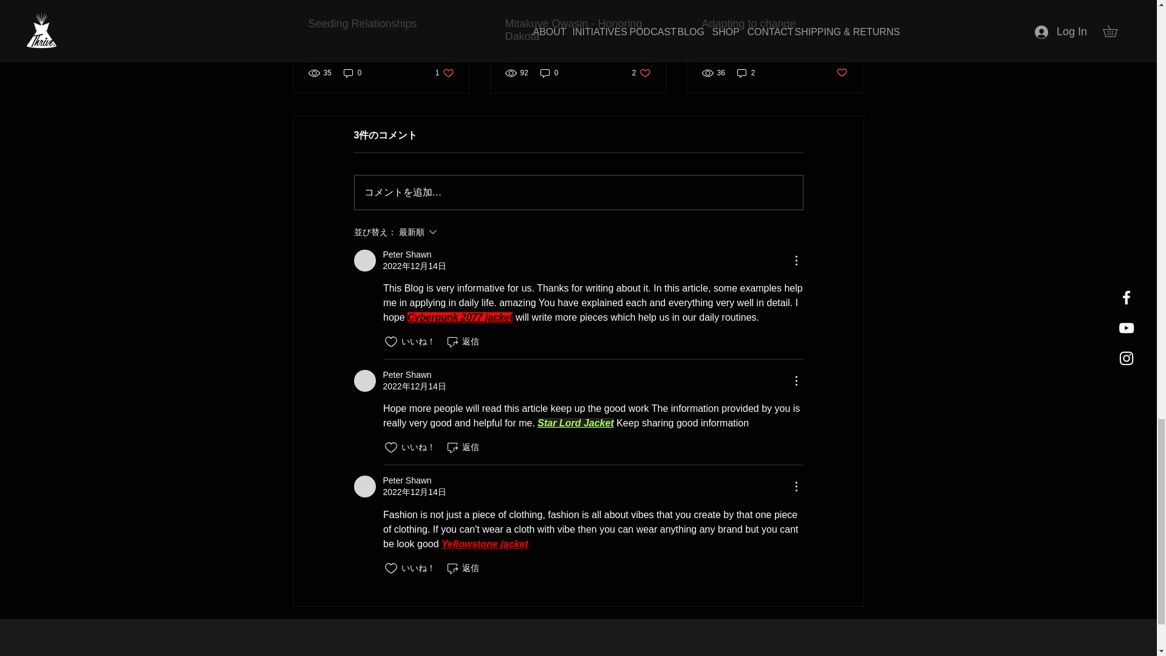 This screenshot has width=1166, height=656. Describe the element at coordinates (407, 255) in the screenshot. I see `Peter Shawn` at that location.